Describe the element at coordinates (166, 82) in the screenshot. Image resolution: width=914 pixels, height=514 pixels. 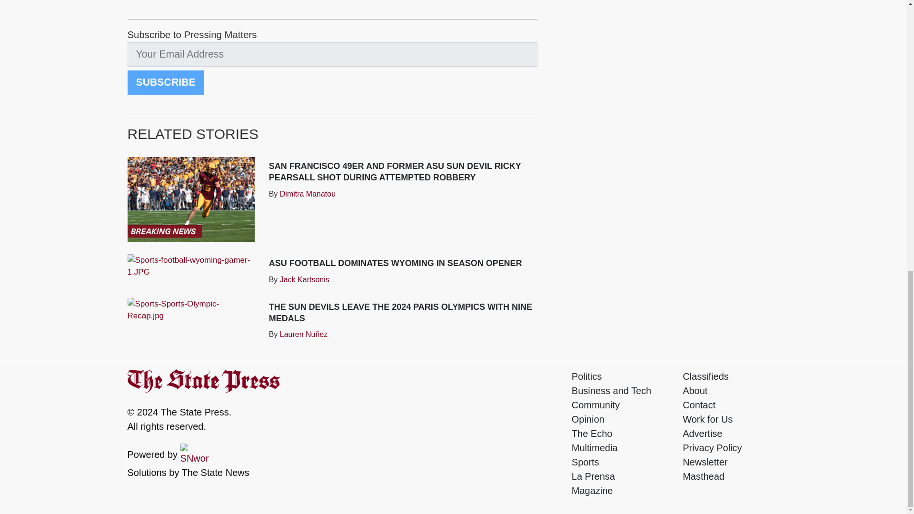
I see `Subscribe` at that location.